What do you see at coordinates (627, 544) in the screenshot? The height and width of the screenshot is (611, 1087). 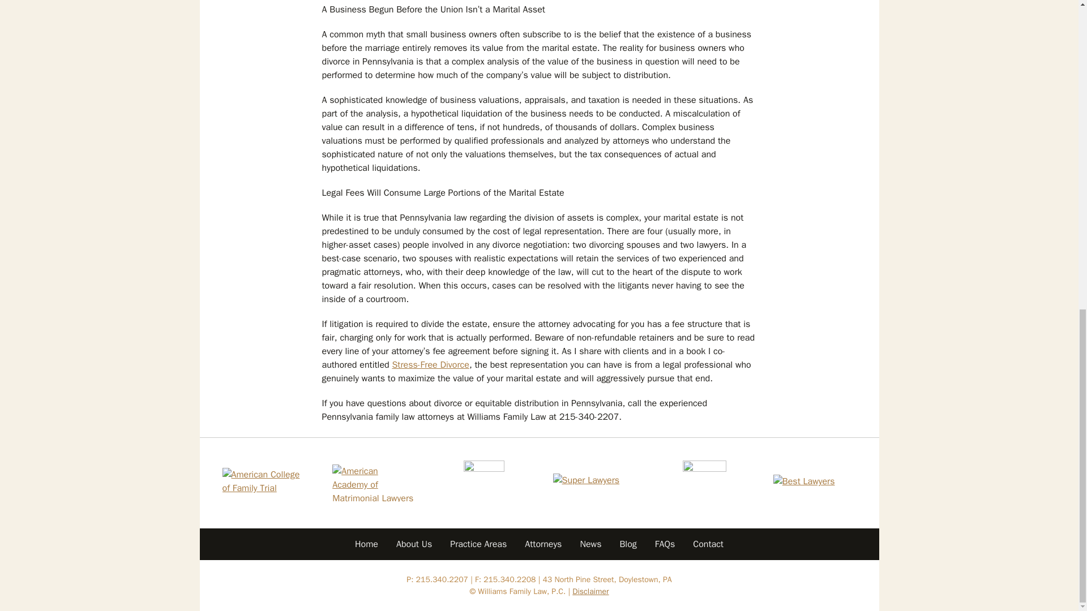 I see `Blog` at bounding box center [627, 544].